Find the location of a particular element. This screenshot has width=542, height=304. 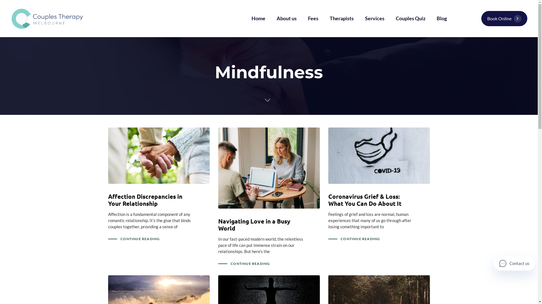

Services is located at coordinates (375, 19).